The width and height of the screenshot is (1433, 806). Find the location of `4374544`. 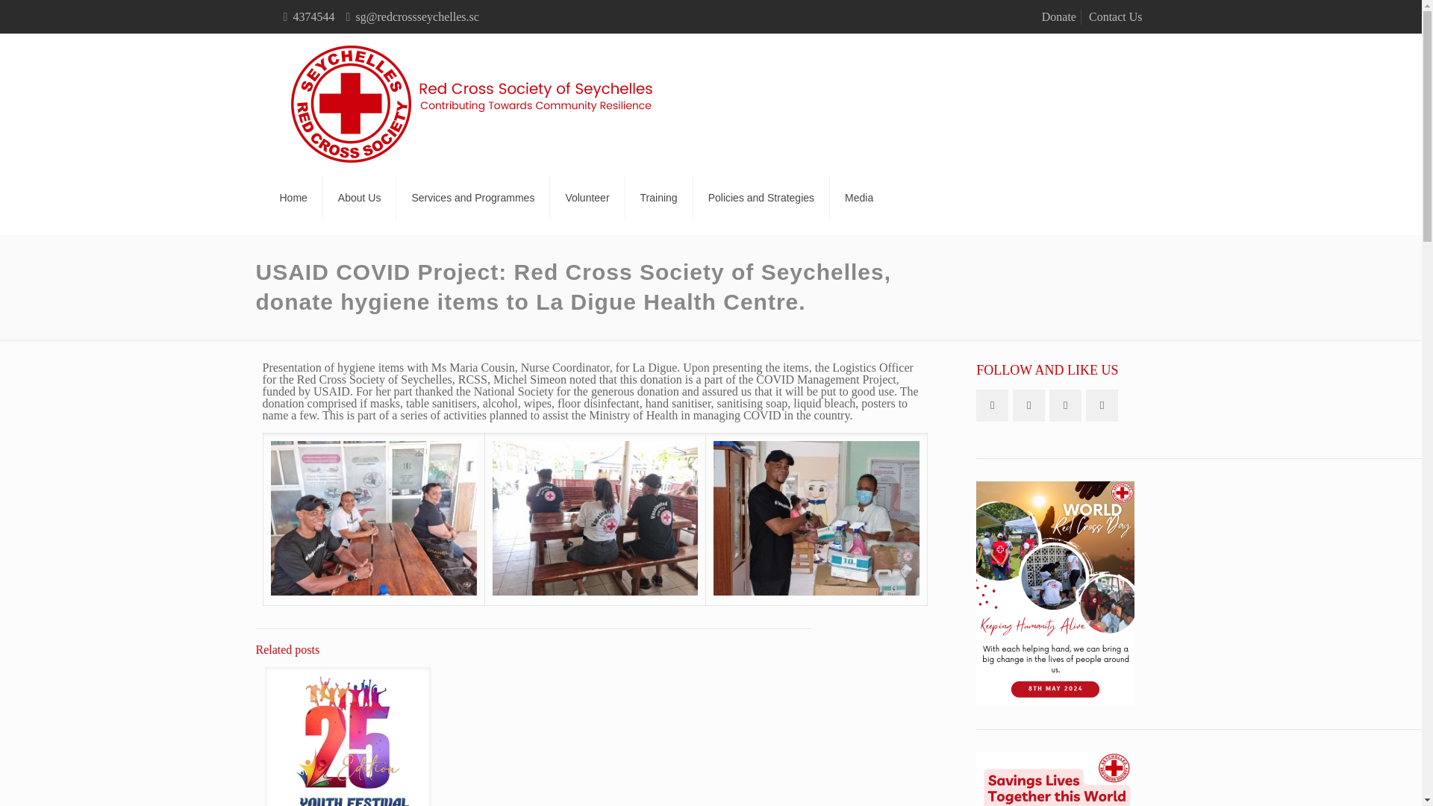

4374544 is located at coordinates (313, 16).